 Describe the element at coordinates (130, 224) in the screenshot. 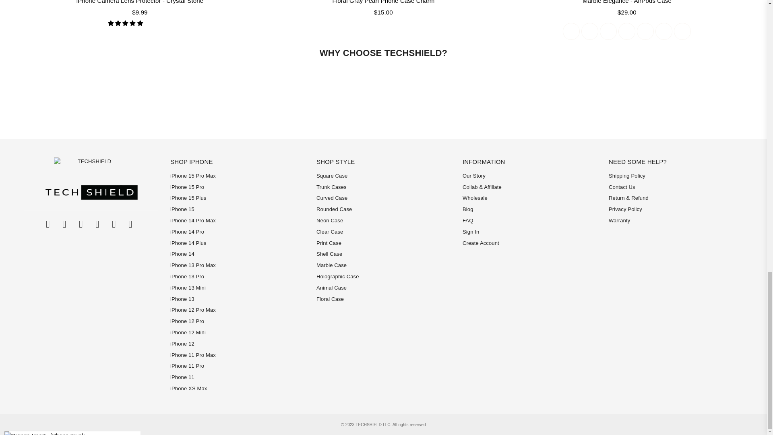

I see `TECHSHIELD on TikTok` at that location.